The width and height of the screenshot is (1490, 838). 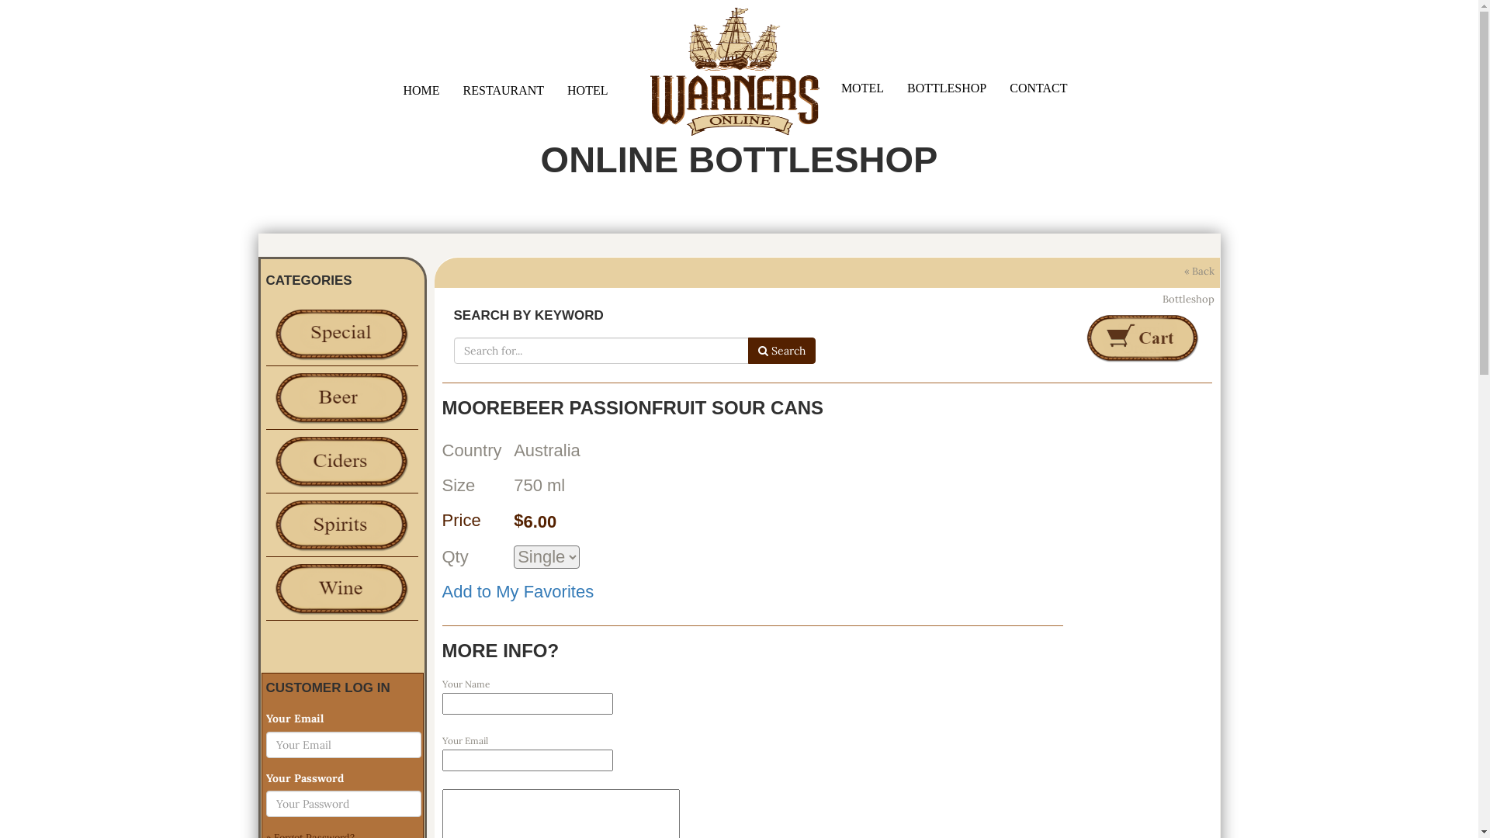 What do you see at coordinates (947, 88) in the screenshot?
I see `BOTTLESHOP` at bounding box center [947, 88].